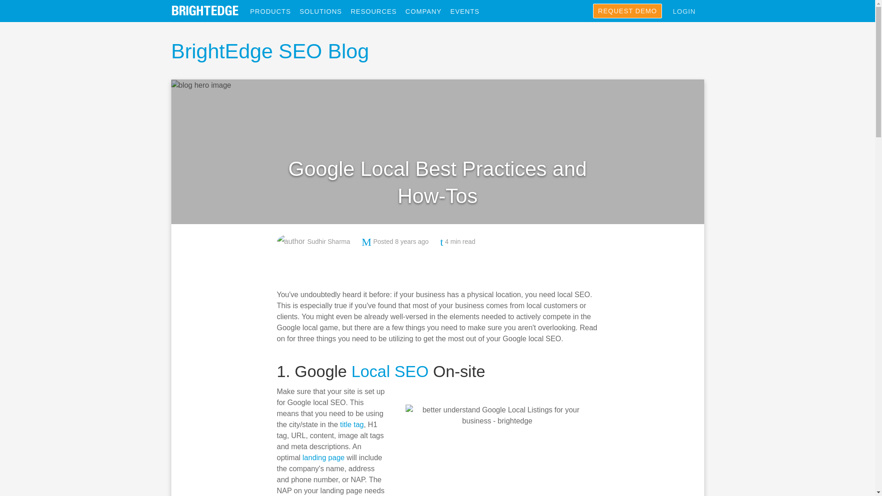  What do you see at coordinates (275, 11) in the screenshot?
I see `Products` at bounding box center [275, 11].